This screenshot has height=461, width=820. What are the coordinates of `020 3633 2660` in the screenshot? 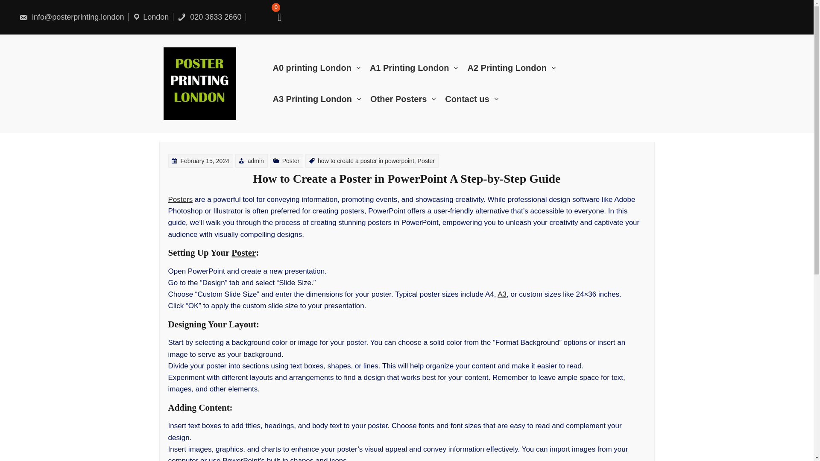 It's located at (209, 17).